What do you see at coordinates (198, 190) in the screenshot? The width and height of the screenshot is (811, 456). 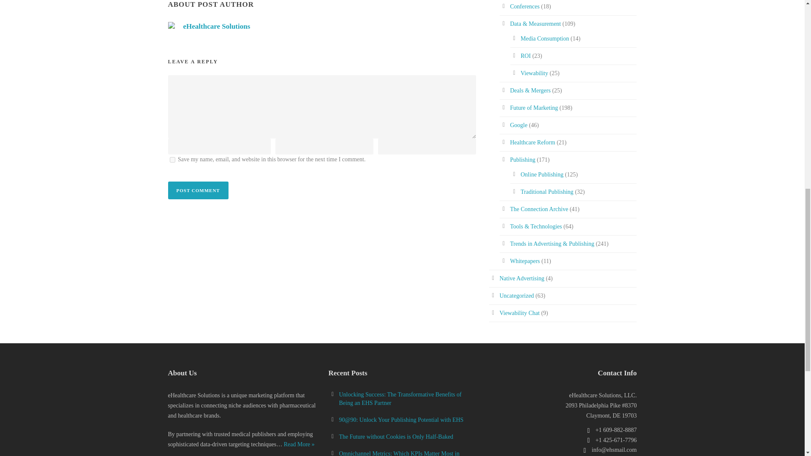 I see `Post Comment` at bounding box center [198, 190].